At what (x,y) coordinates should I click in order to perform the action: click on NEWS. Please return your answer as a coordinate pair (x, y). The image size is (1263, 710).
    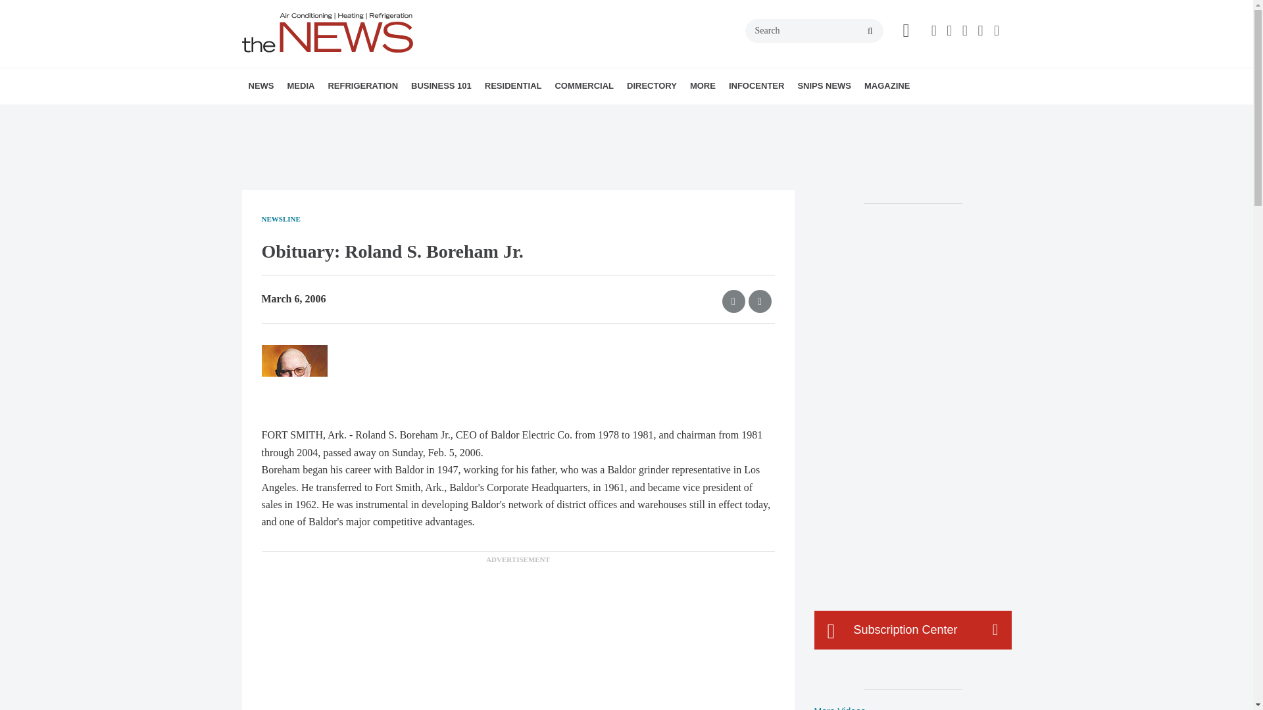
    Looking at the image, I should click on (261, 85).